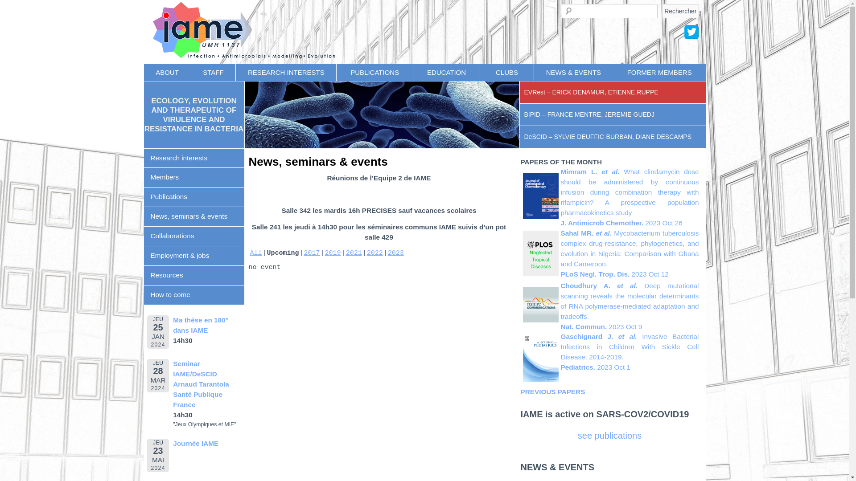 The width and height of the screenshot is (856, 481). I want to click on 2019, so click(333, 253).